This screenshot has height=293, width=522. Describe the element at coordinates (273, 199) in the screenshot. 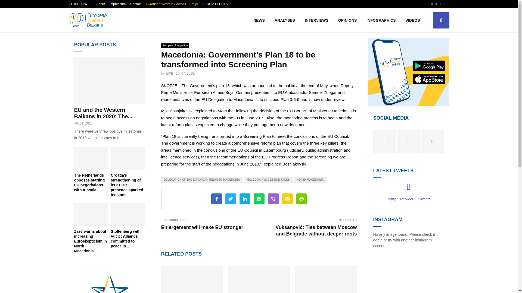

I see `Viber` at that location.